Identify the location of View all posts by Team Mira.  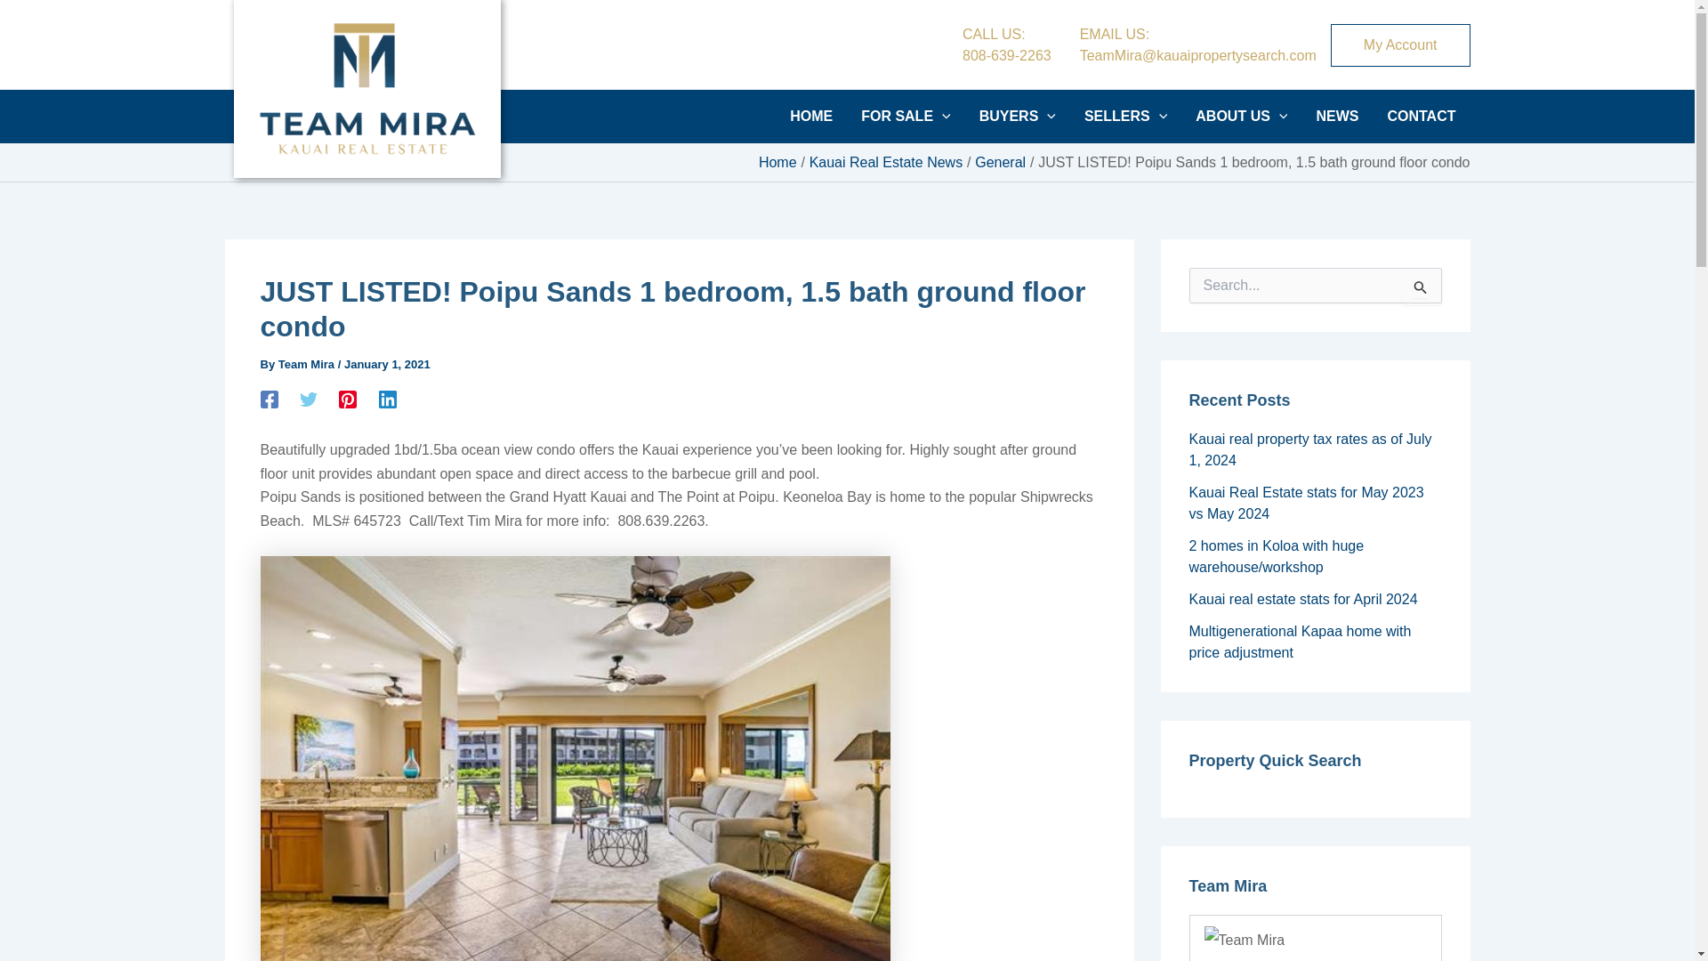
(1126, 116).